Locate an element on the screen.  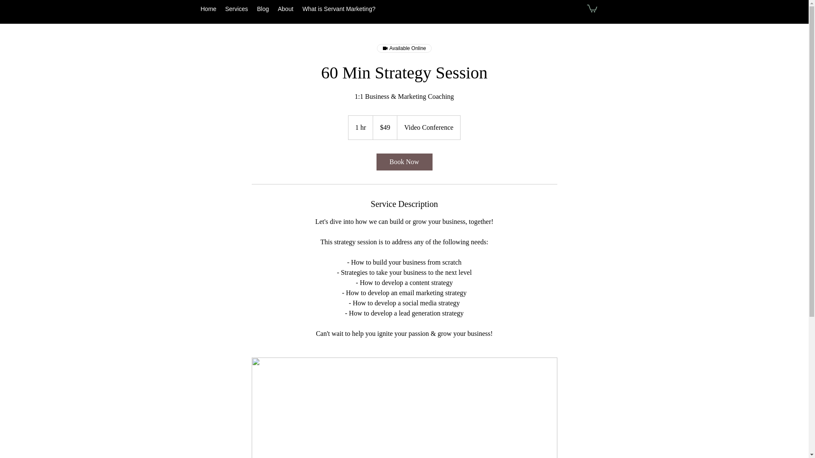
Book Now is located at coordinates (404, 162).